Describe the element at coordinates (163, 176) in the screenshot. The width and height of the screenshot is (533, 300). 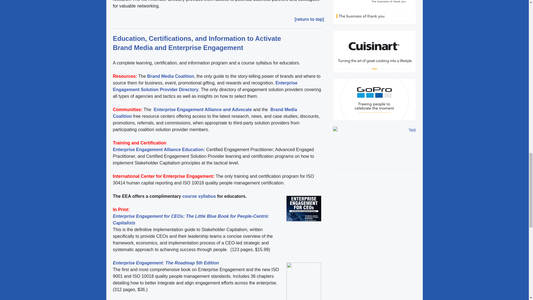
I see `International Center for Enterprise Engagement:` at that location.